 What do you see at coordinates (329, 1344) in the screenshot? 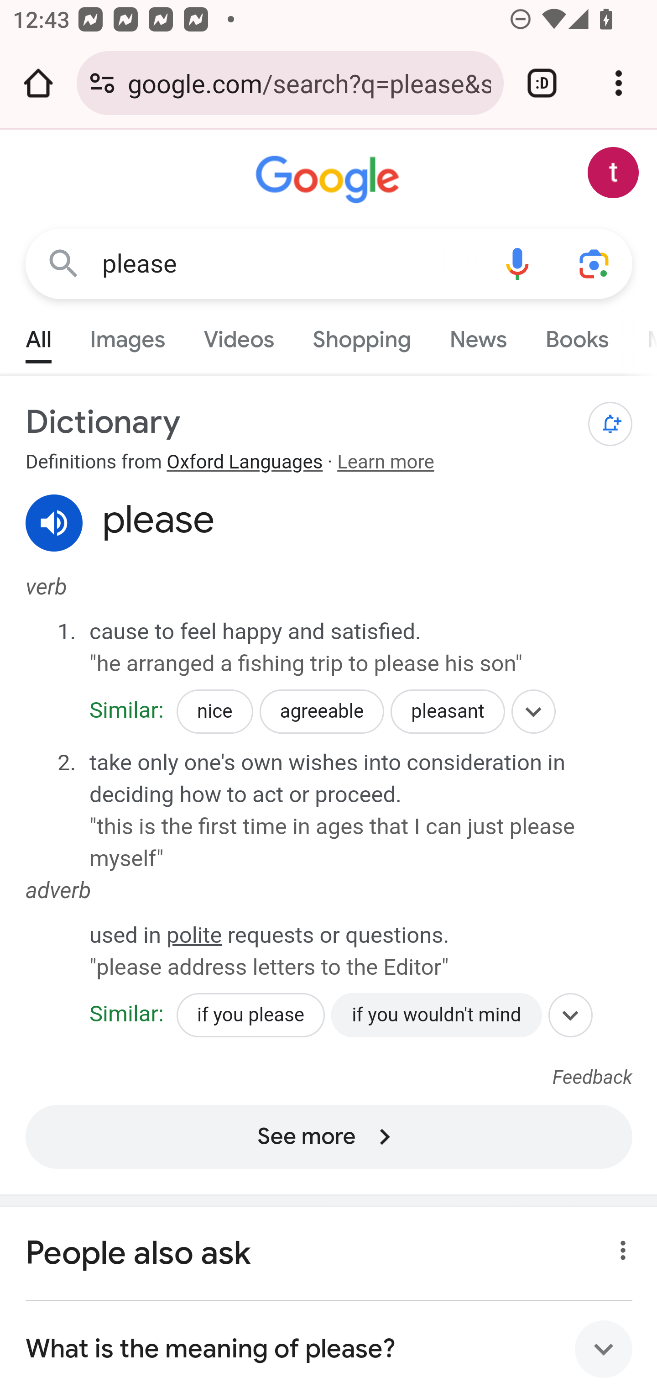
I see `What is the meaning of please?` at bounding box center [329, 1344].